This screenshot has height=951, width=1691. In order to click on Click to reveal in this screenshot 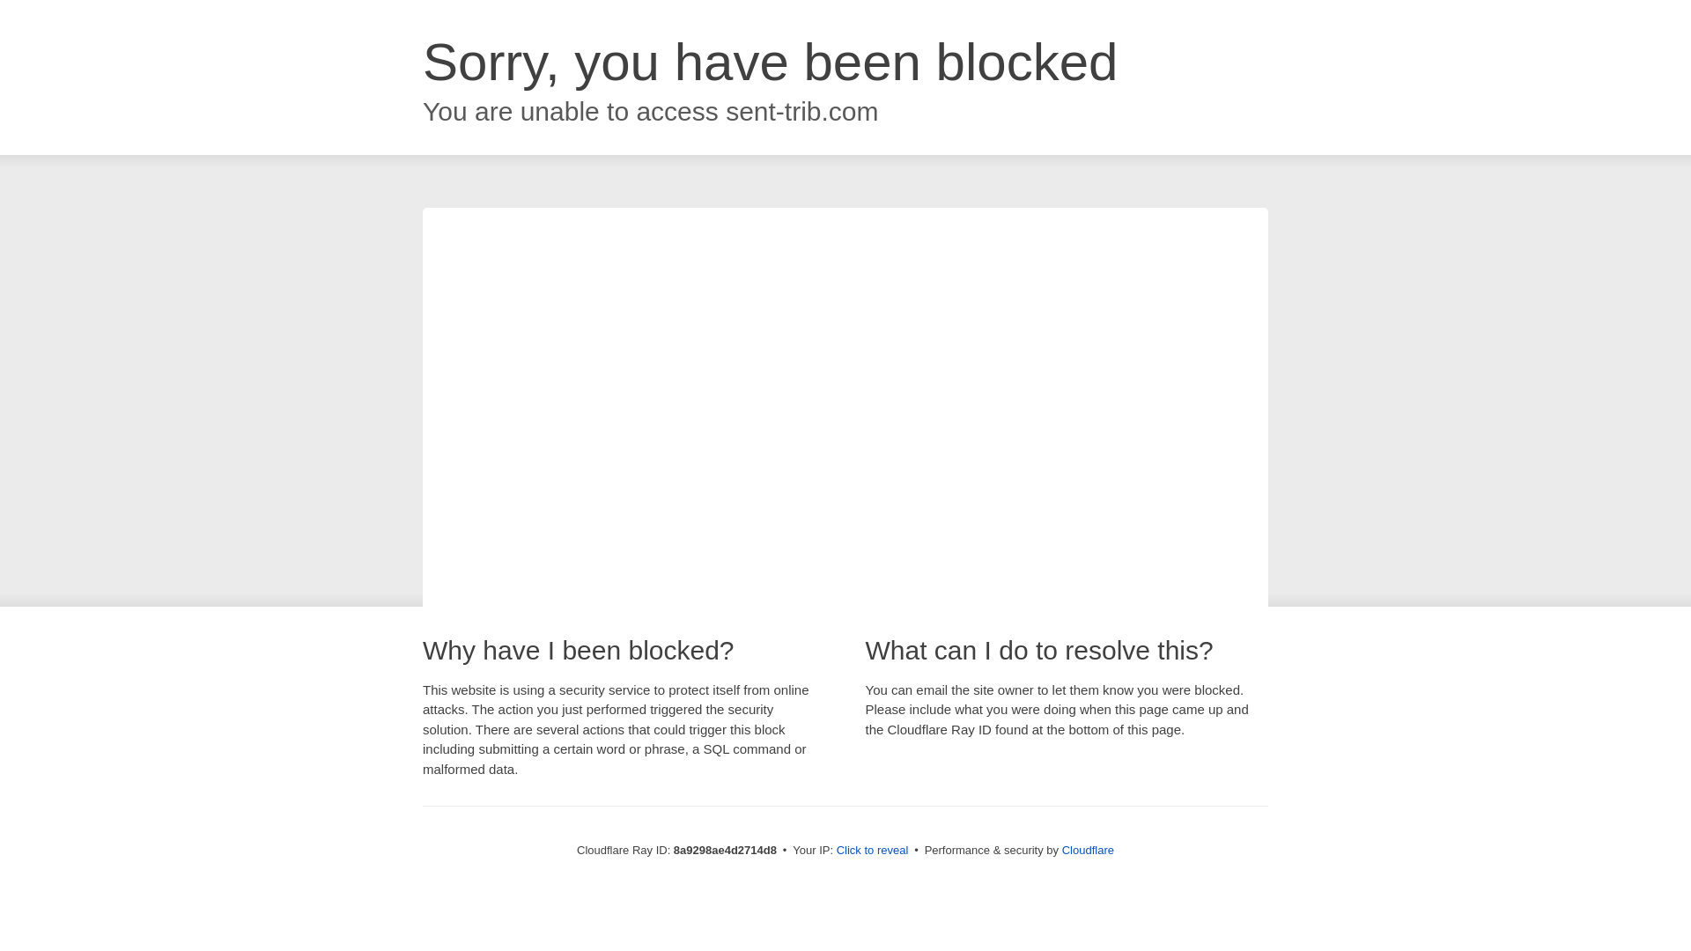, I will do `click(873, 851)`.